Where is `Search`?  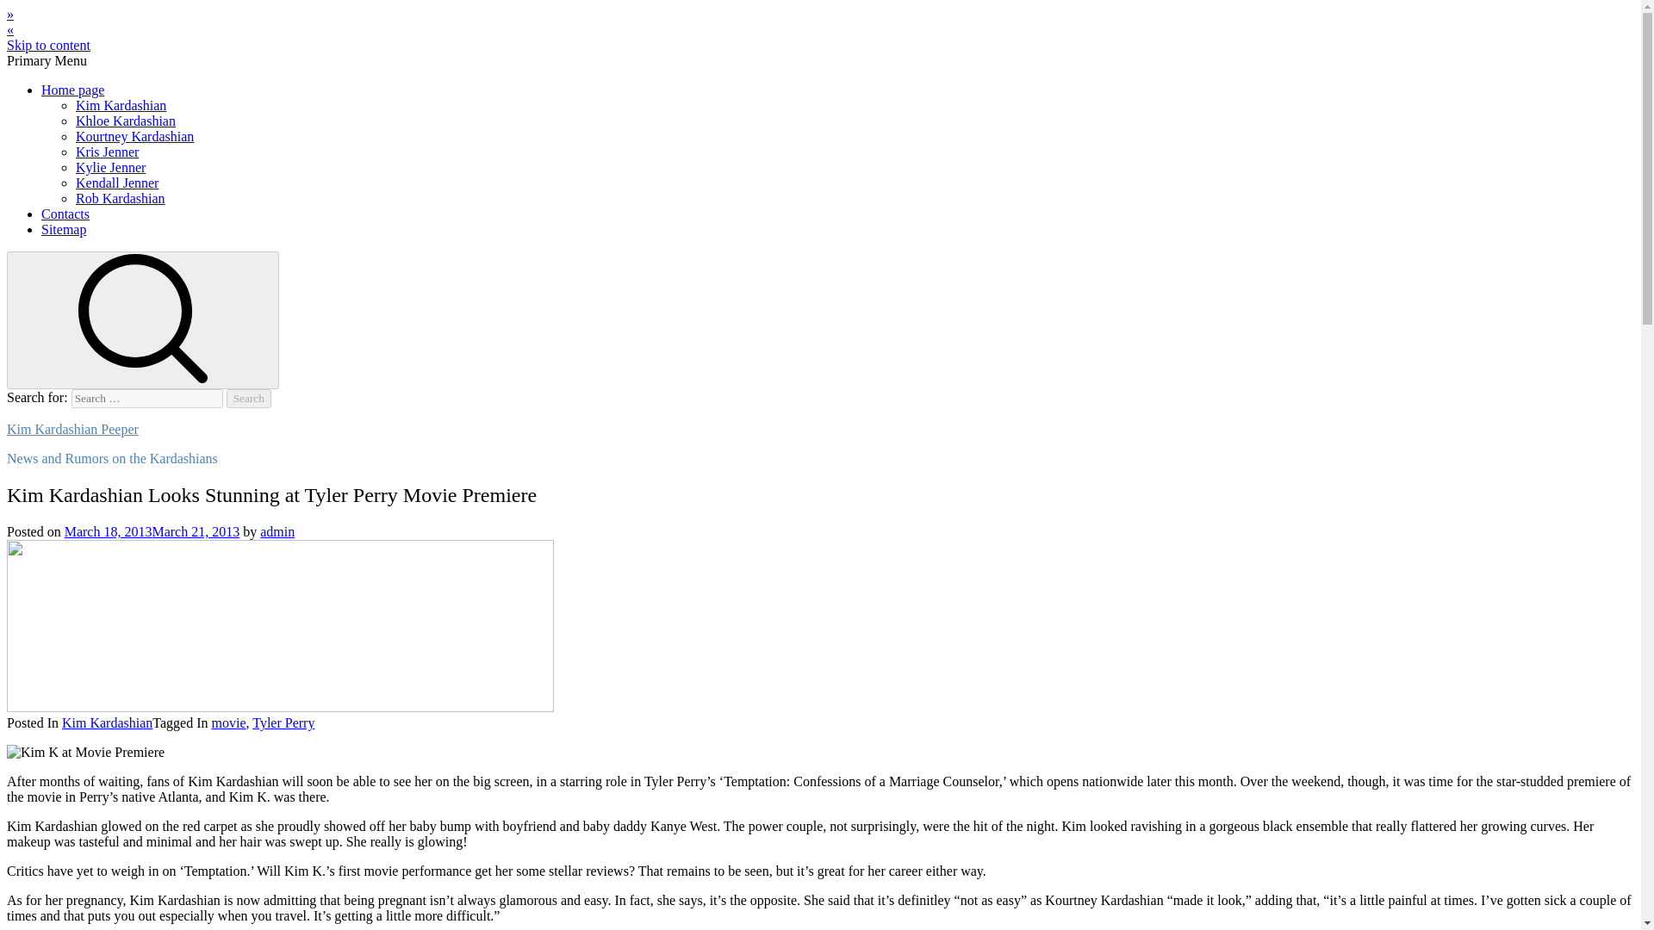 Search is located at coordinates (248, 399).